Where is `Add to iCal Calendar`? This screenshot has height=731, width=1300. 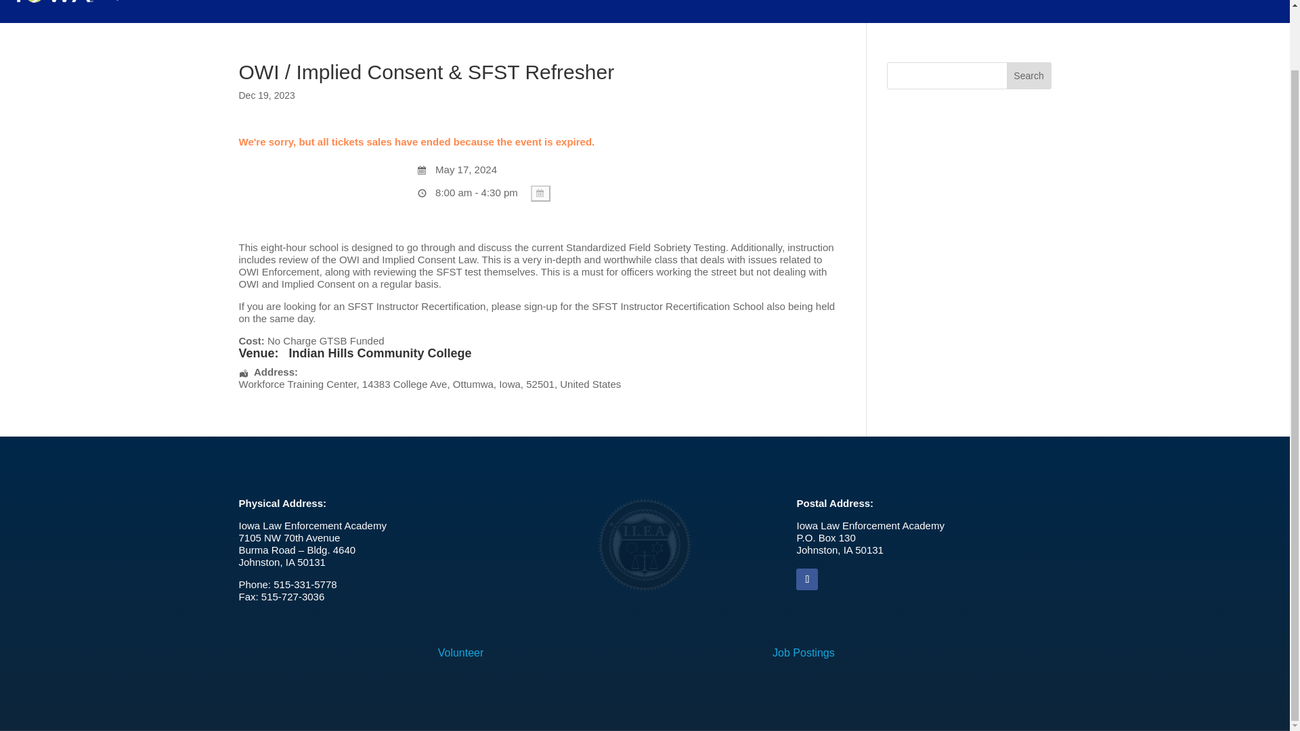 Add to iCal Calendar is located at coordinates (540, 194).